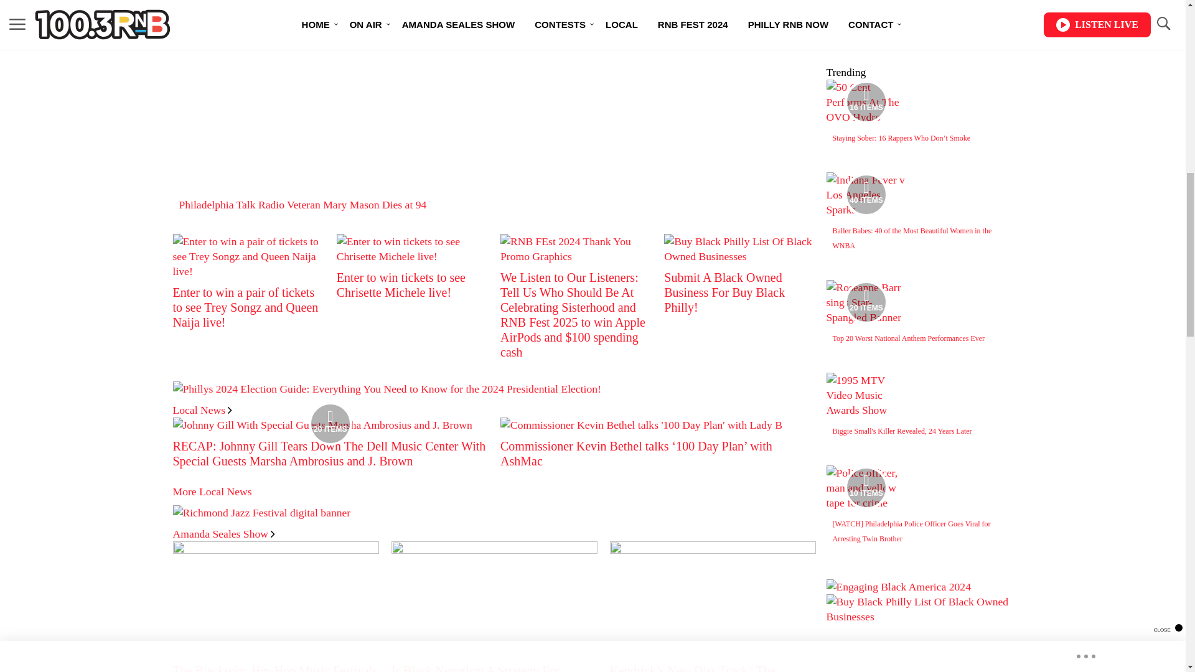 The width and height of the screenshot is (1195, 672). I want to click on 20 ITEMS, so click(322, 424).